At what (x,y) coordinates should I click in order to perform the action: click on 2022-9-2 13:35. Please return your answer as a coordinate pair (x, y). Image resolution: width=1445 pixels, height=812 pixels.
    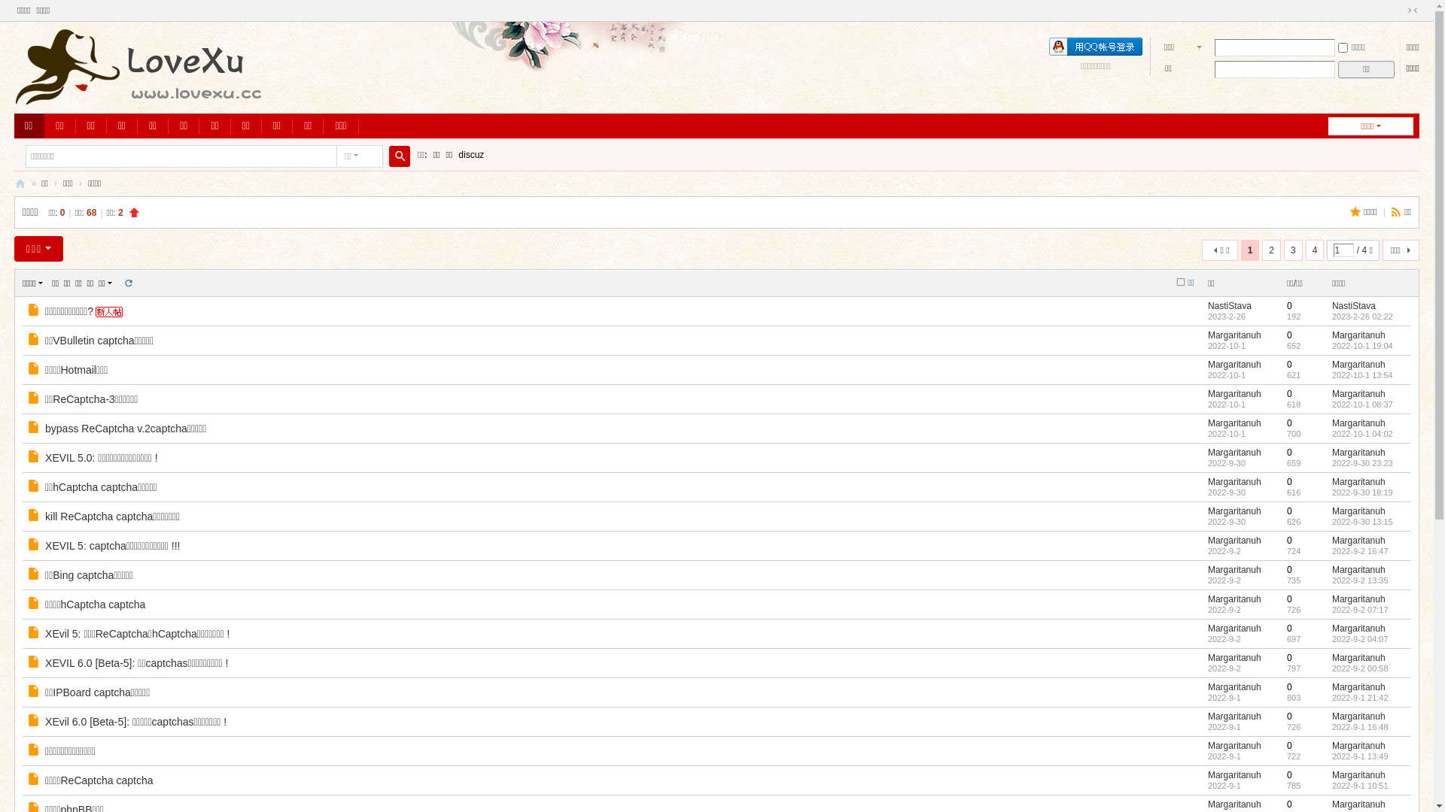
    Looking at the image, I should click on (1361, 580).